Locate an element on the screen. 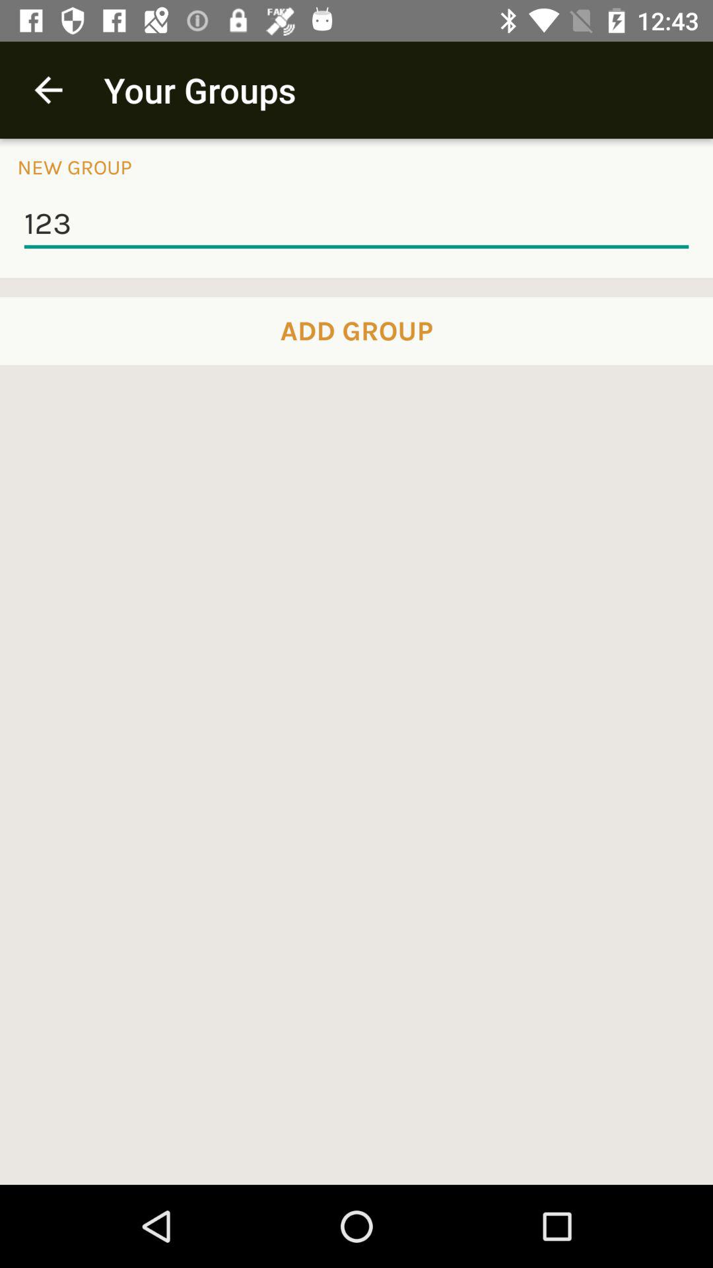  turn on 123 item is located at coordinates (356, 225).